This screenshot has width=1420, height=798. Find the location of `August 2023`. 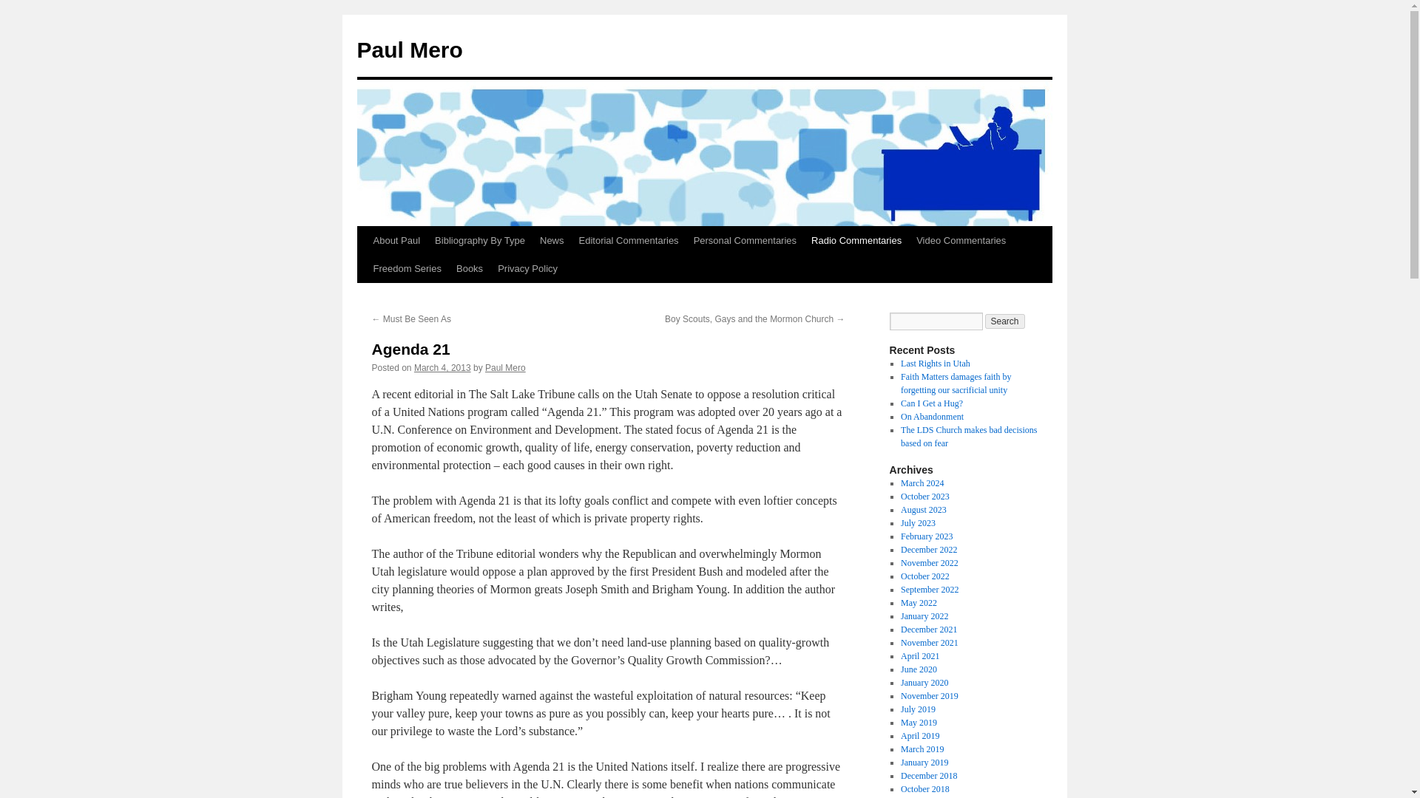

August 2023 is located at coordinates (923, 509).